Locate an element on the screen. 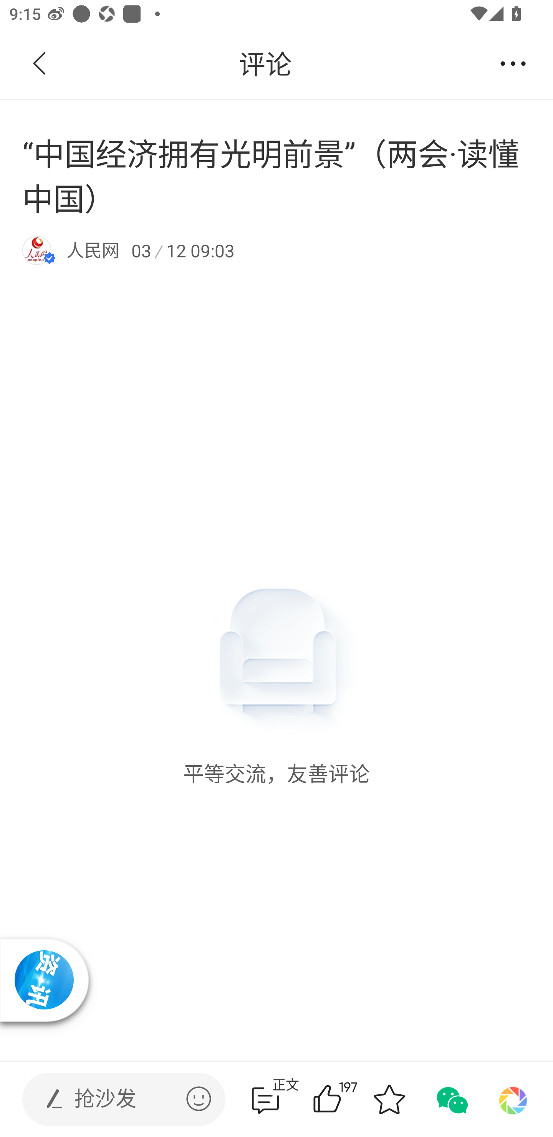 This screenshot has width=553, height=1137.  is located at coordinates (199, 1099).